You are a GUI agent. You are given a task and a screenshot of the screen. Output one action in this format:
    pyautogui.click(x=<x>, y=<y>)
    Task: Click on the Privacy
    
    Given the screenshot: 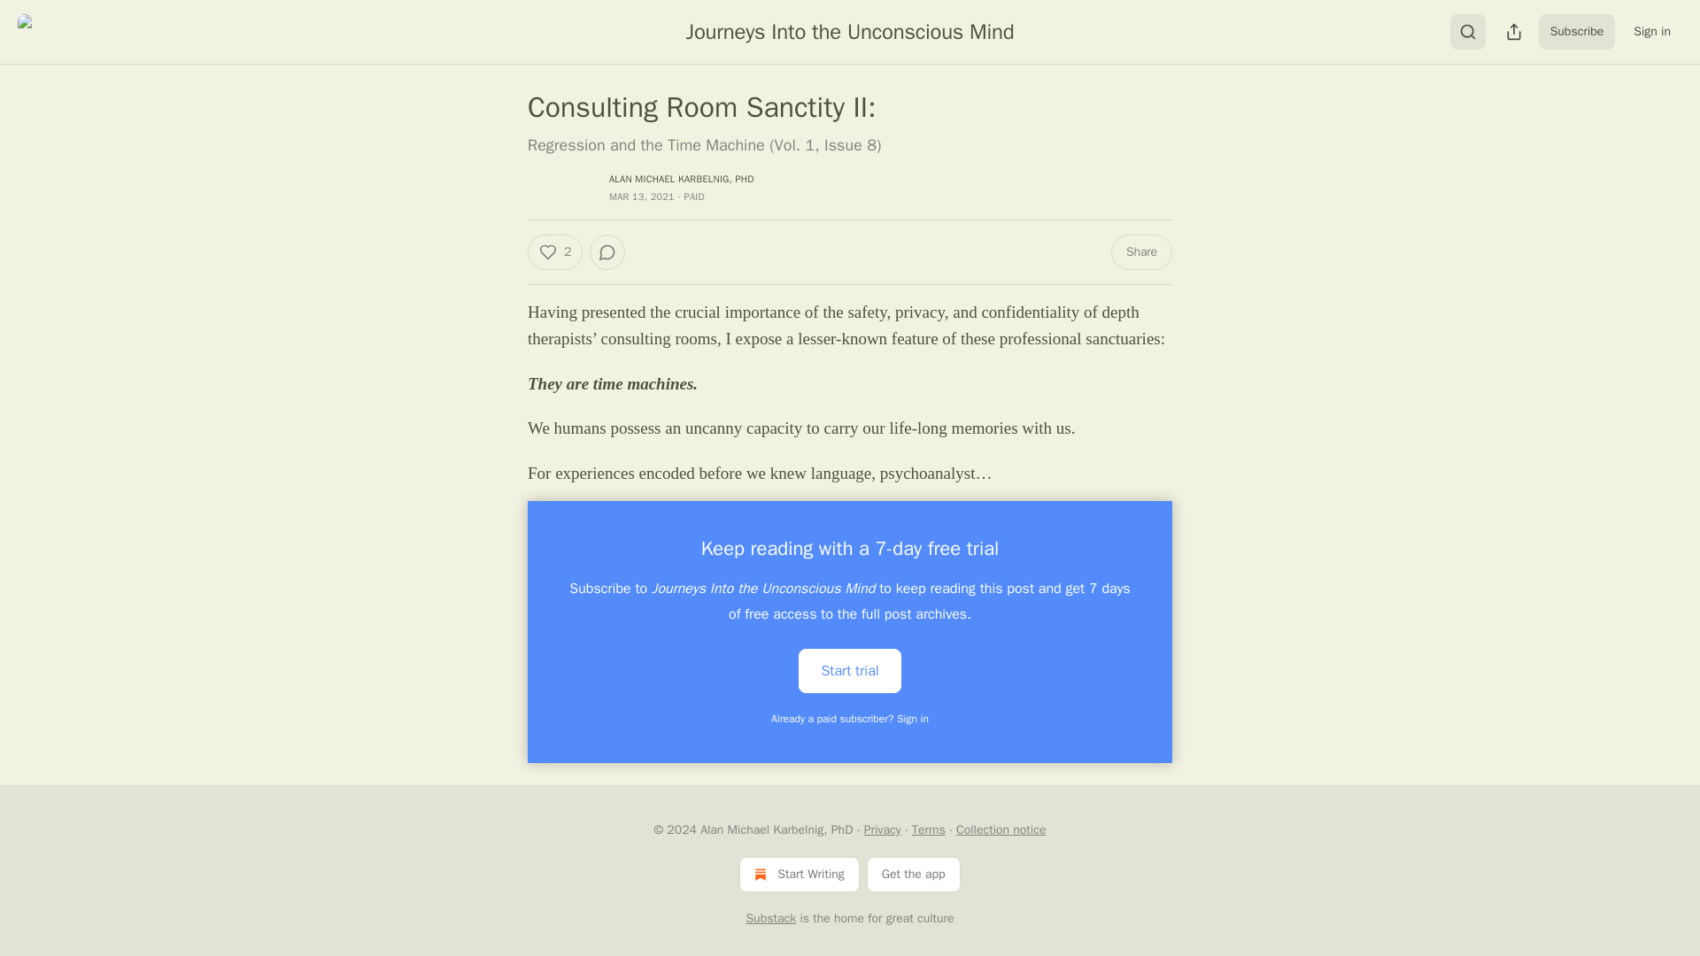 What is the action you would take?
    pyautogui.click(x=882, y=829)
    